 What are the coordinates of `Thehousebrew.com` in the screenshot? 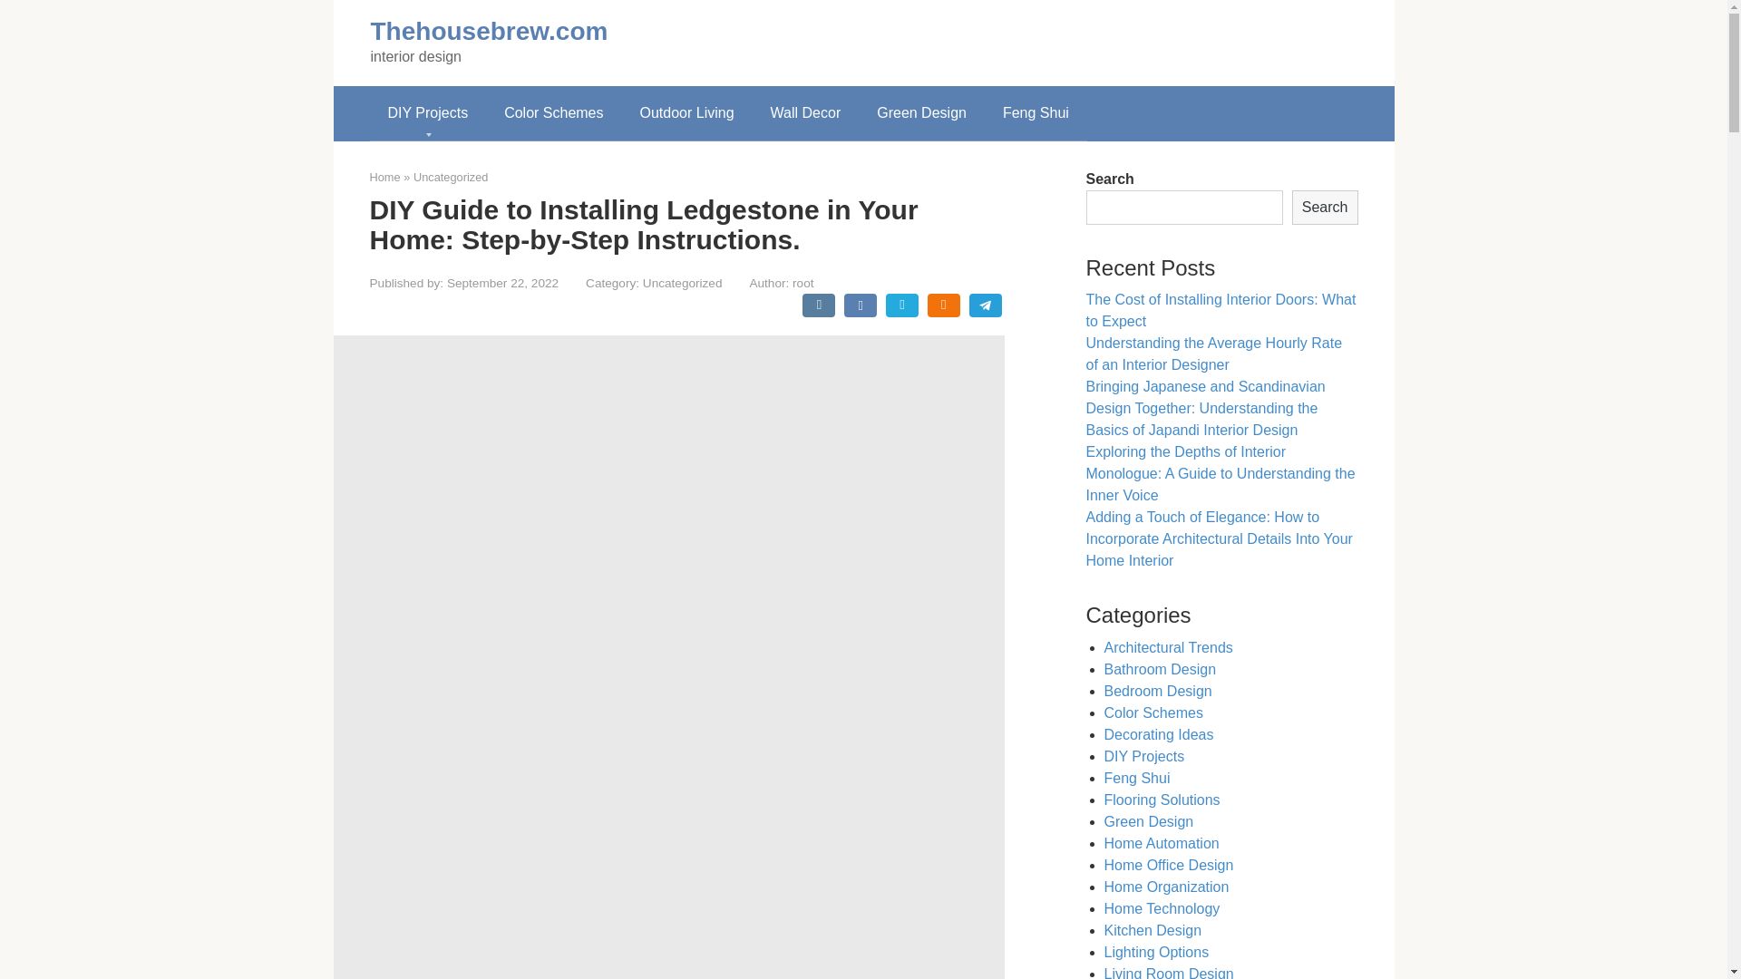 It's located at (488, 31).